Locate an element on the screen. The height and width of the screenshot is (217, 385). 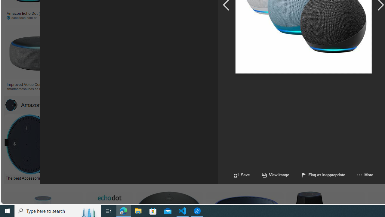
pricehistoryapp.com is located at coordinates (146, 17).